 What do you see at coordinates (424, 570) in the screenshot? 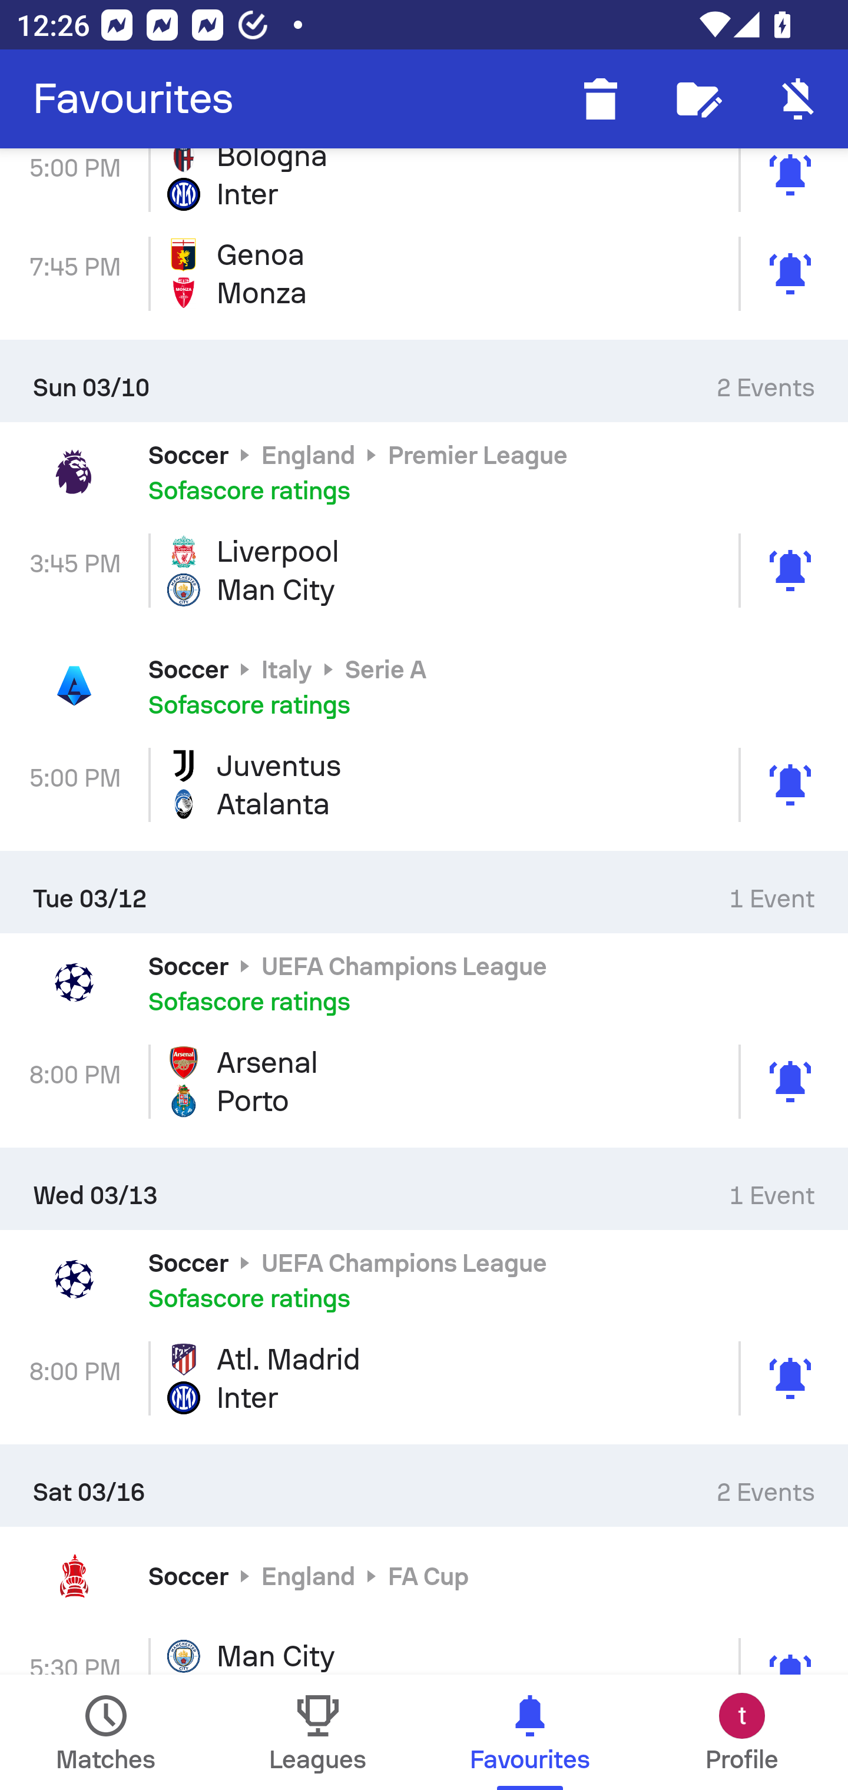
I see `3:45 PM Liverpool Man City` at bounding box center [424, 570].